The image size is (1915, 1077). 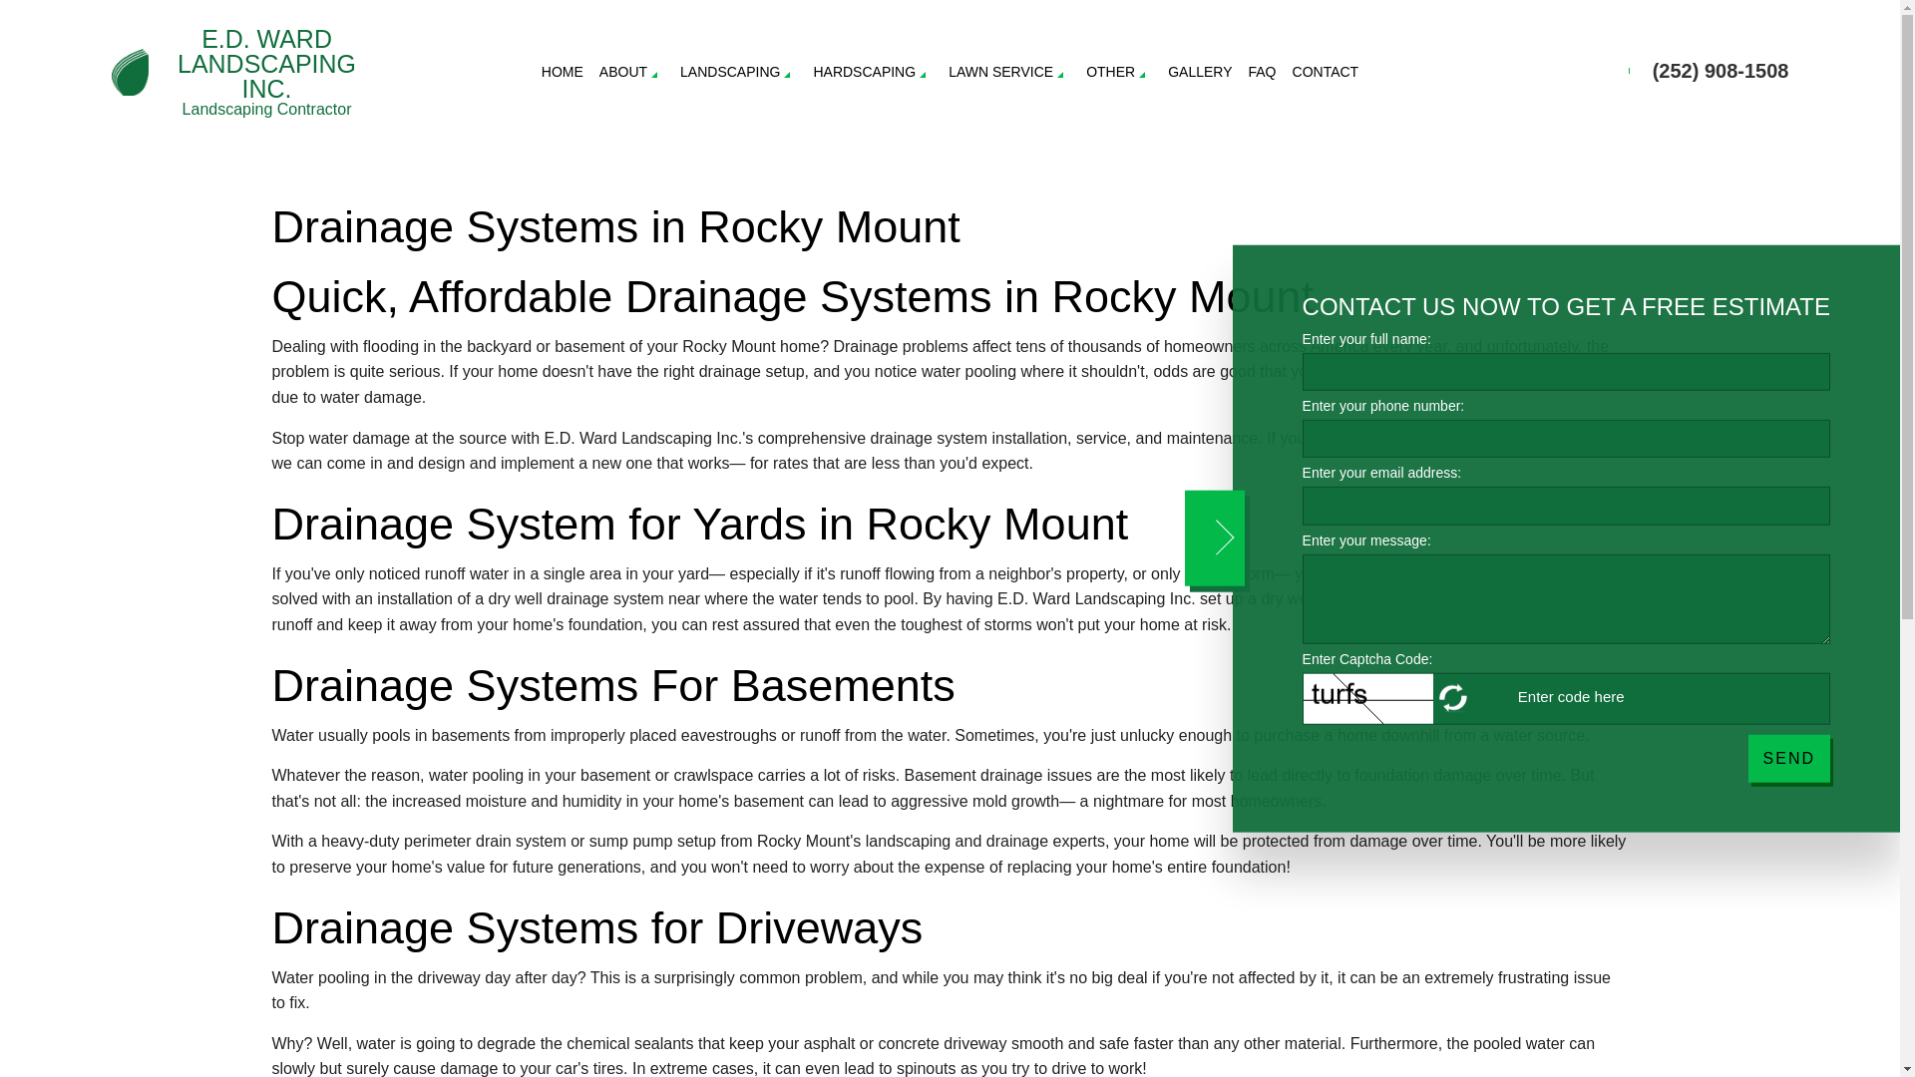 I want to click on Captcha Code, so click(x=1612, y=696).